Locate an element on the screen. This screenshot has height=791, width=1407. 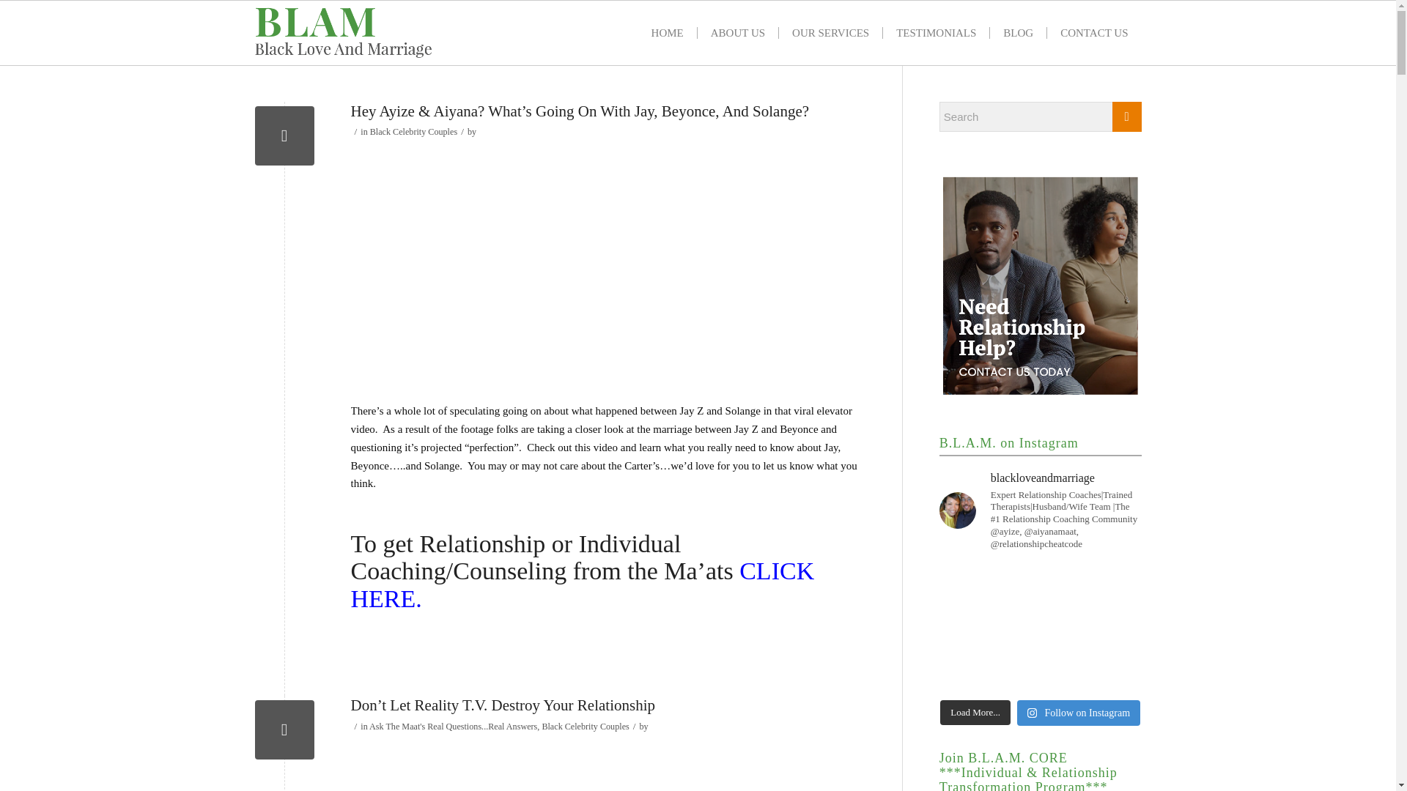
Black Celebrity Couples is located at coordinates (413, 131).